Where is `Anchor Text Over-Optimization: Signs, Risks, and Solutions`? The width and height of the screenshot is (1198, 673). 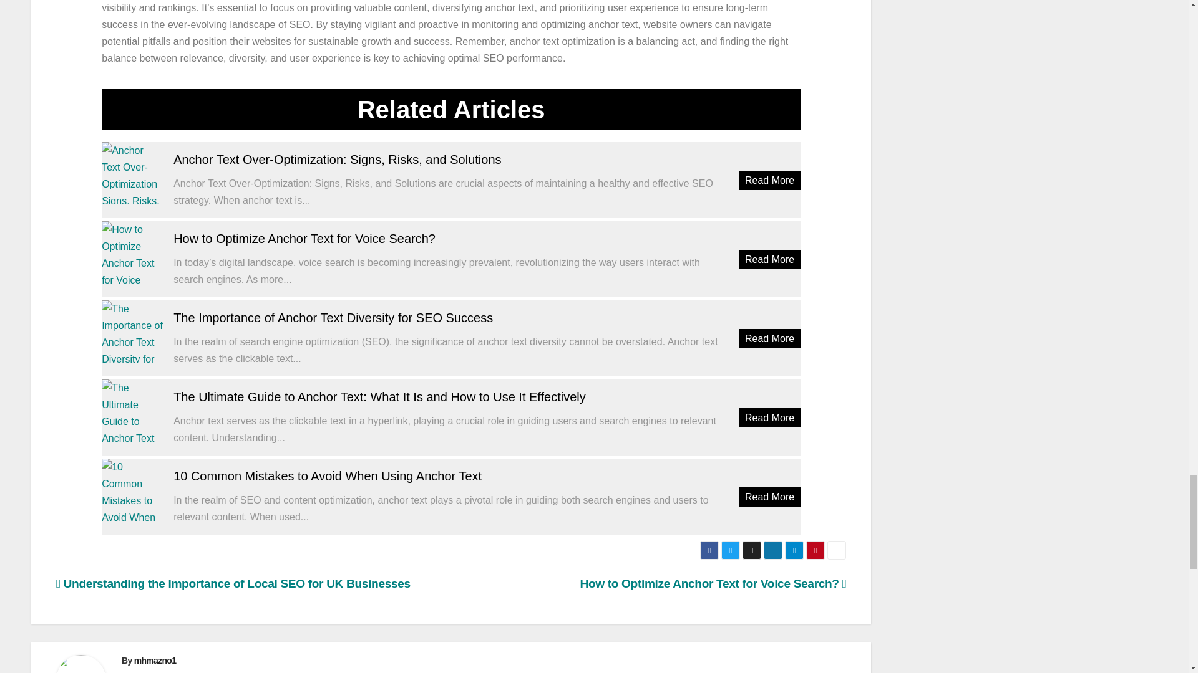 Anchor Text Over-Optimization: Signs, Risks, and Solutions is located at coordinates (337, 160).